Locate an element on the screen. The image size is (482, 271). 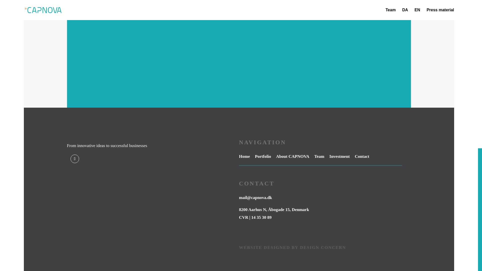
Portfolio is located at coordinates (263, 156).